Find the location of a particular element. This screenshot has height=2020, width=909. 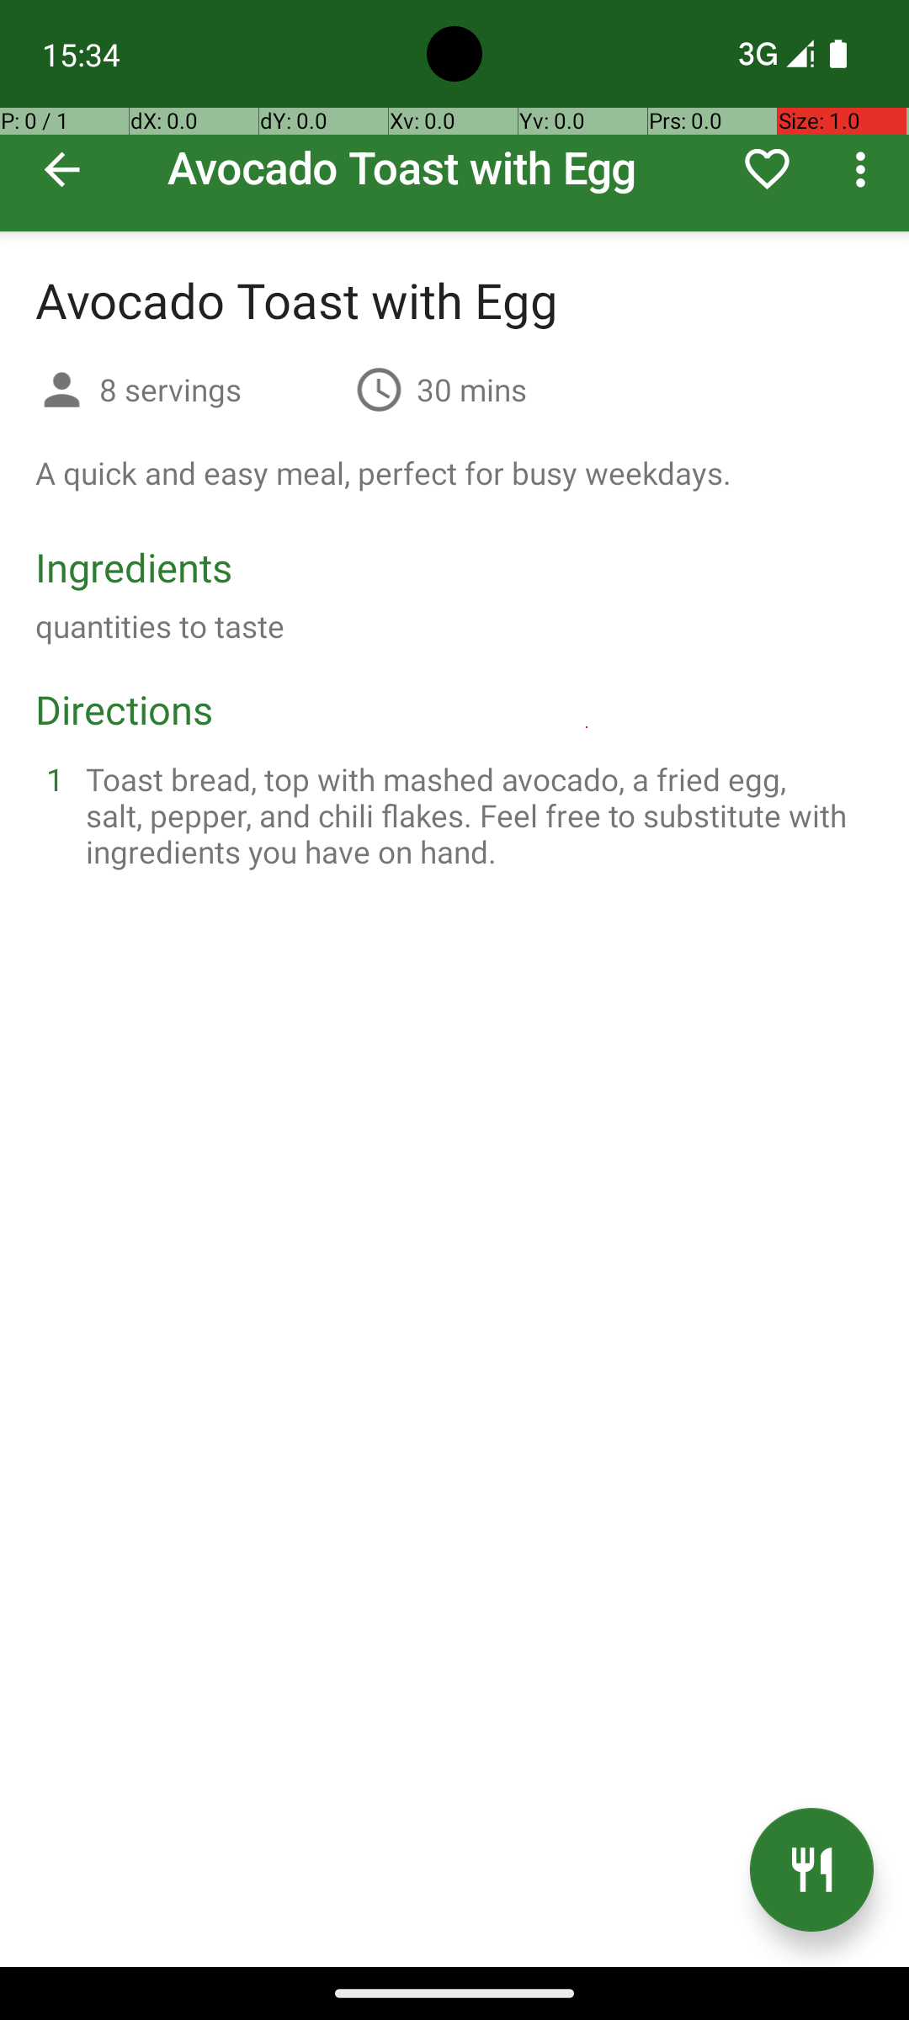

Toast bread, top with mashed avocado, a fried egg, salt, pepper, and chili flakes. Feel free to substitute with ingredients you have on hand. is located at coordinates (475, 815).